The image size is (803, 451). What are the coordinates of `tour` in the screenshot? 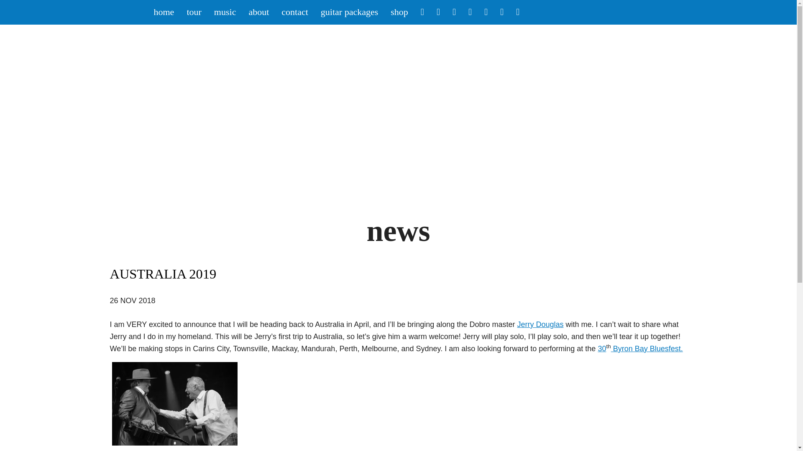 It's located at (193, 13).